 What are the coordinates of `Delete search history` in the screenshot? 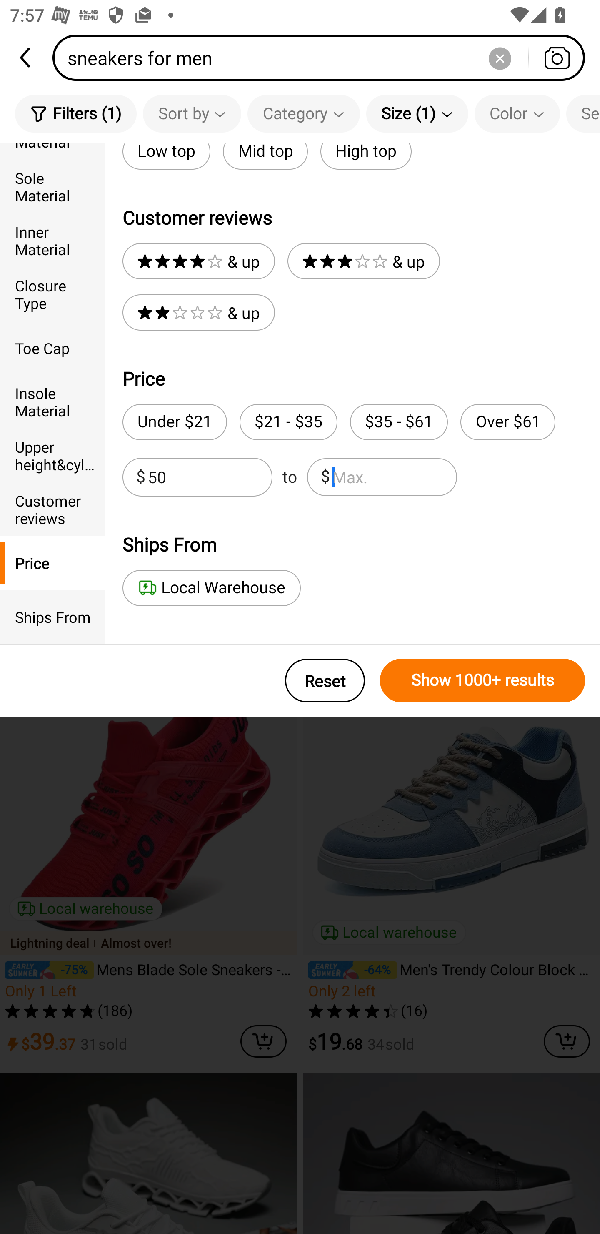 It's located at (500, 58).